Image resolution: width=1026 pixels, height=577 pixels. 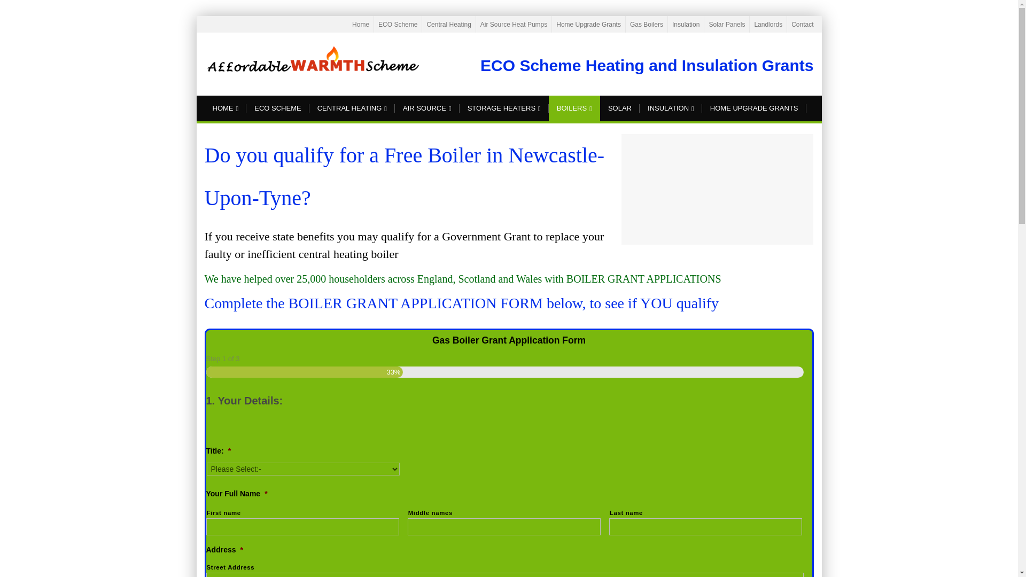 What do you see at coordinates (513, 24) in the screenshot?
I see `Air Source Heat Pumps` at bounding box center [513, 24].